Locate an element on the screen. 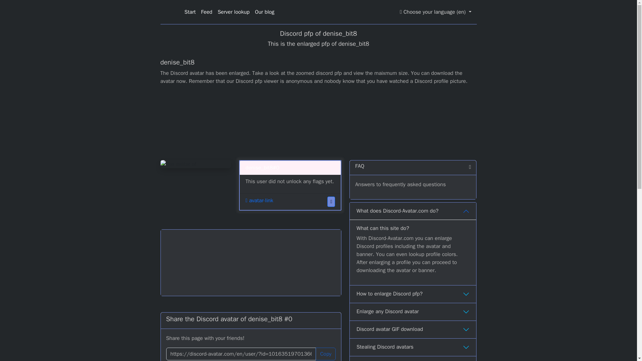  avatar-link is located at coordinates (259, 201).